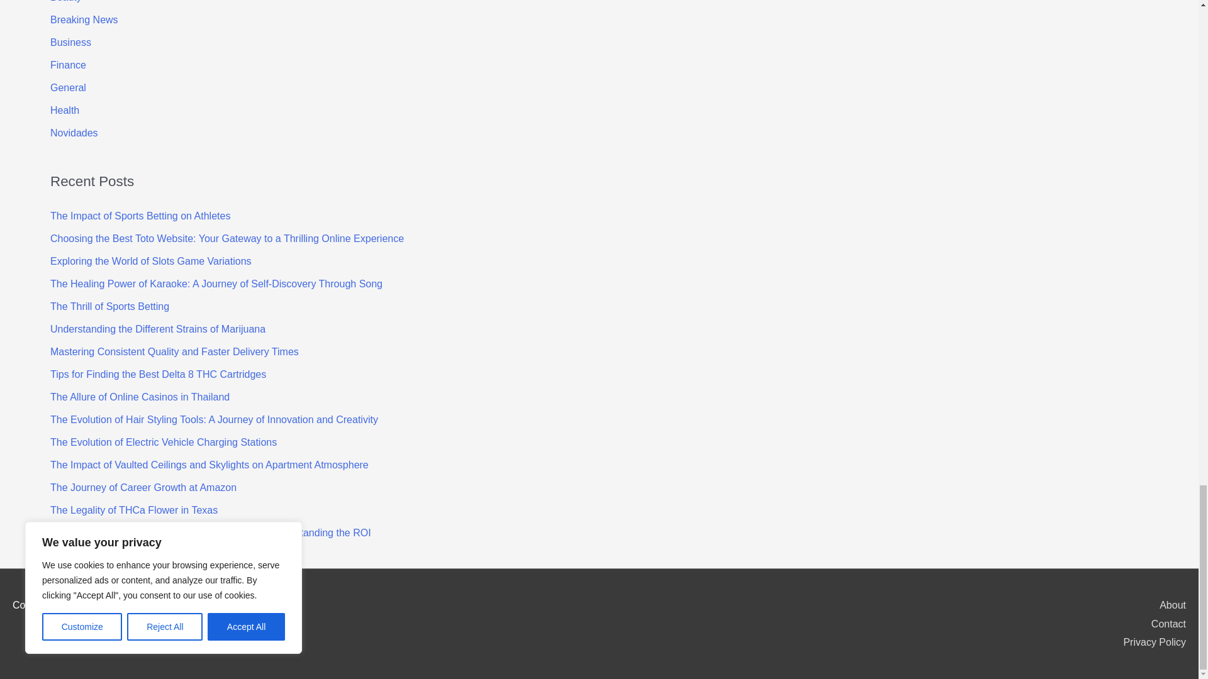 The width and height of the screenshot is (1208, 679). Describe the element at coordinates (84, 19) in the screenshot. I see `Breaking News` at that location.